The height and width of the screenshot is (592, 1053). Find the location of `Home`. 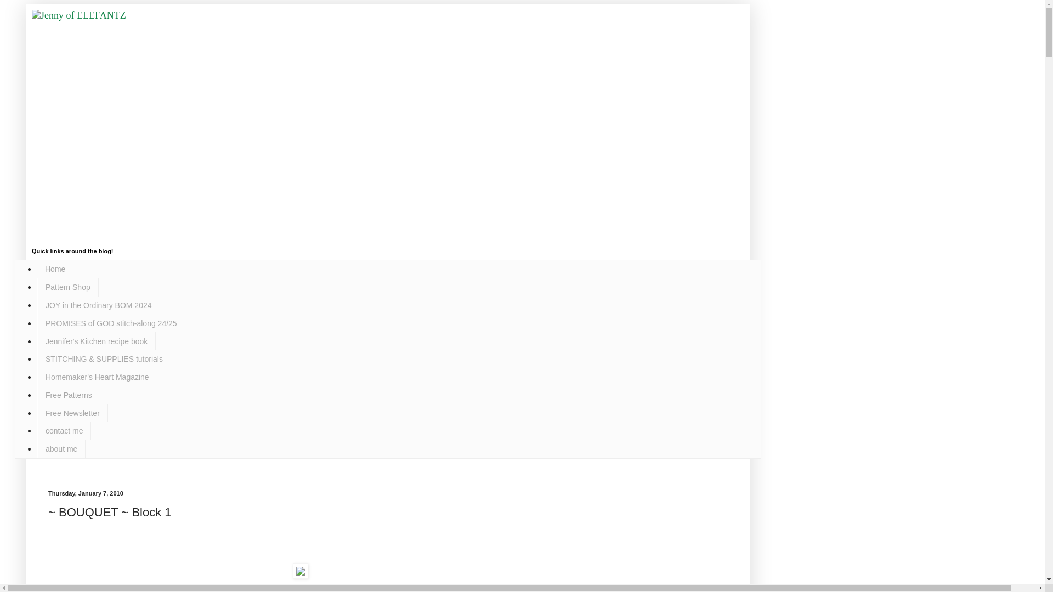

Home is located at coordinates (55, 269).